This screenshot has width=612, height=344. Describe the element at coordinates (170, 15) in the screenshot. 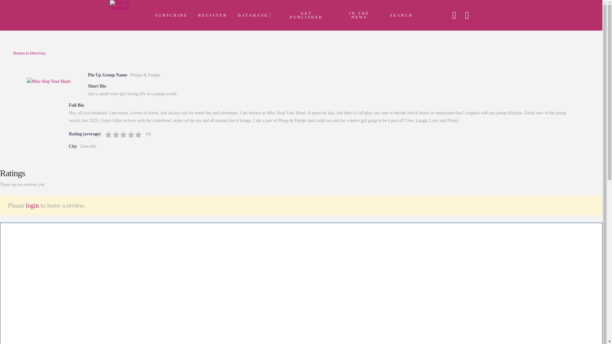

I see `SUBSCRIBE` at that location.